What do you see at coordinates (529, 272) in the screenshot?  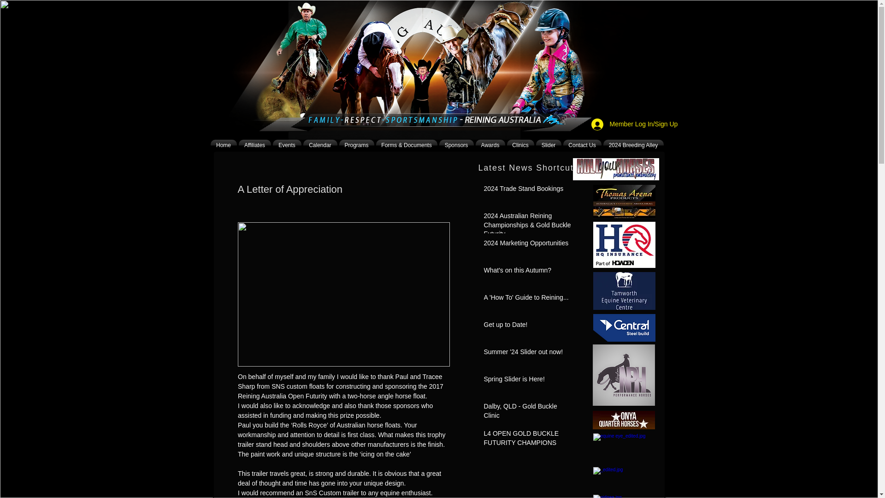 I see `What's on this Autumn?` at bounding box center [529, 272].